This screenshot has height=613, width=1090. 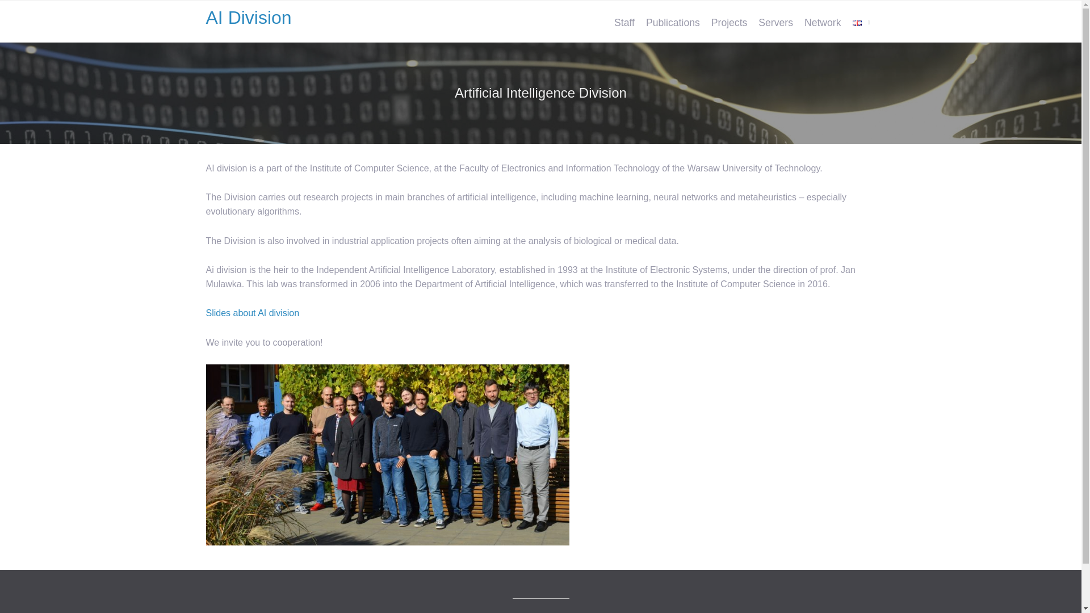 I want to click on Slides about AI division, so click(x=252, y=313).